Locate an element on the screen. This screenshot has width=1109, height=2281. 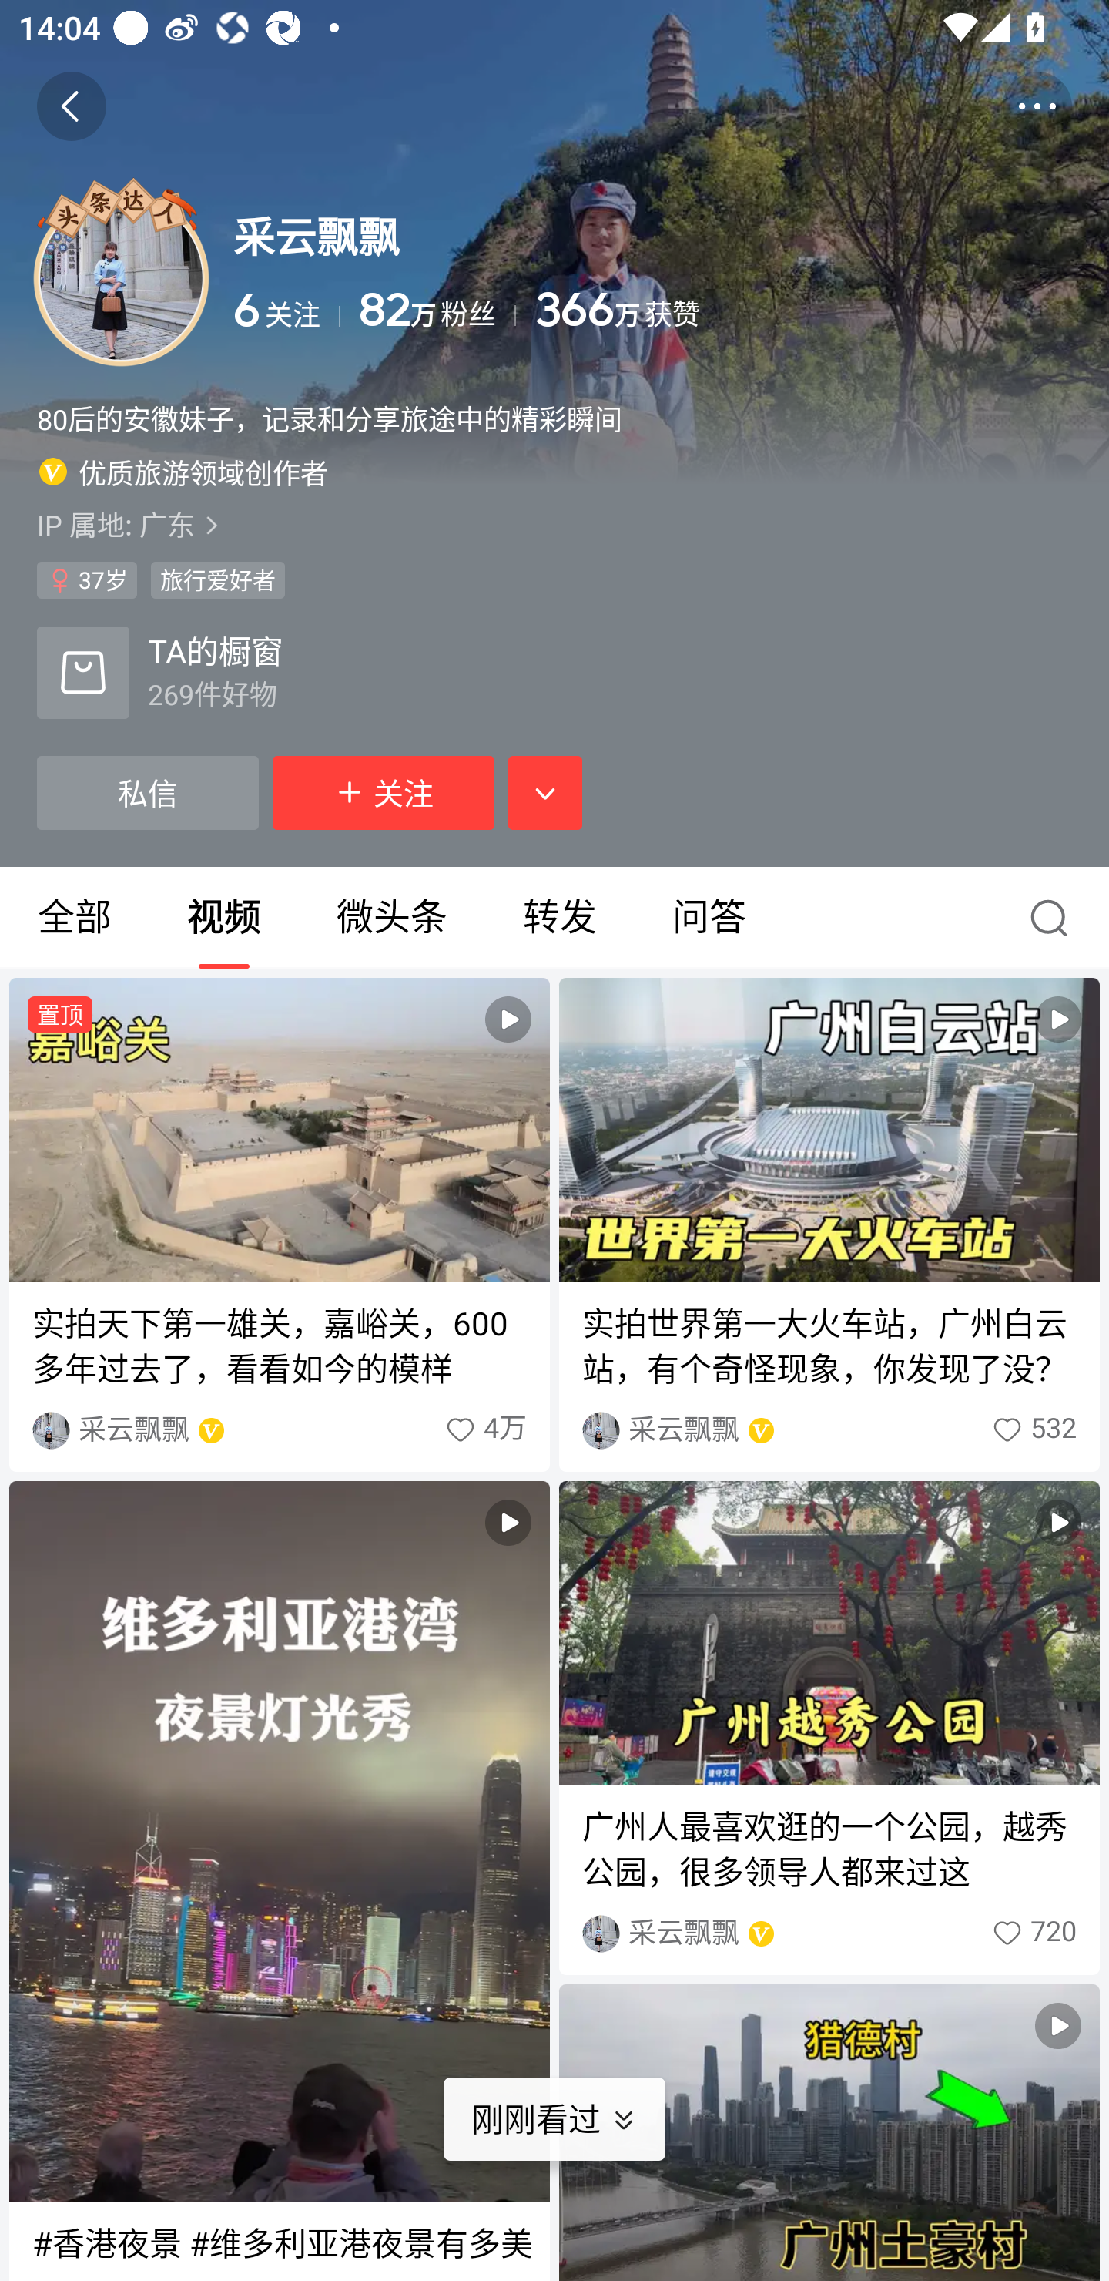
头像 is located at coordinates (120, 277).